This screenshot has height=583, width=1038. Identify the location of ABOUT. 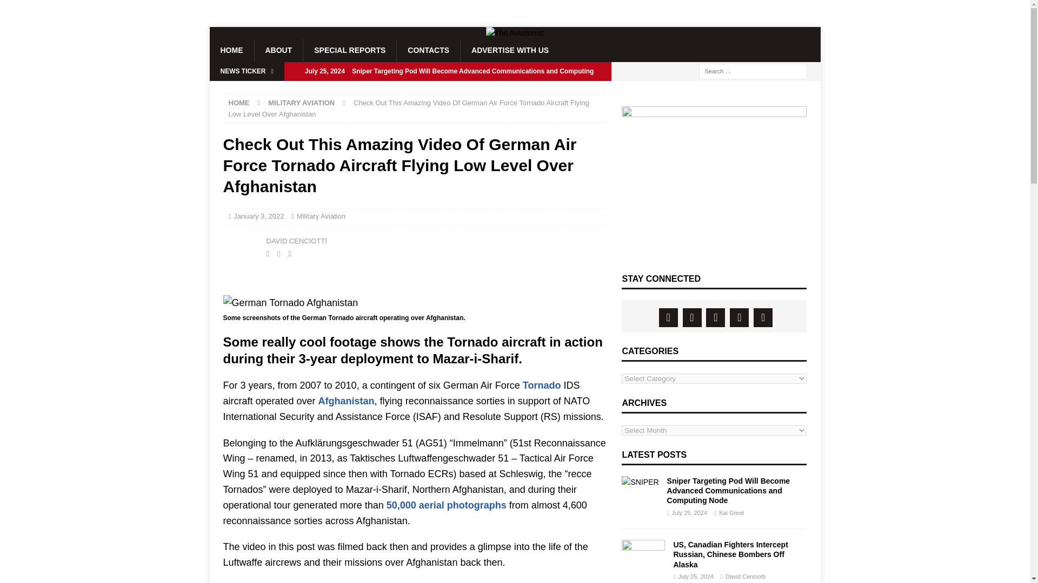
(278, 50).